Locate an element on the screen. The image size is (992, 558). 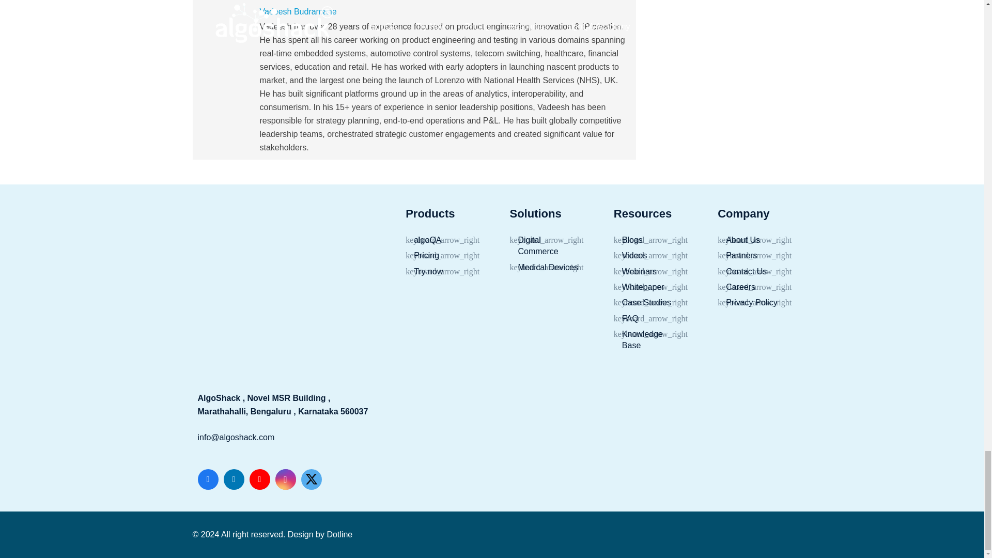
LinkedIn is located at coordinates (234, 479).